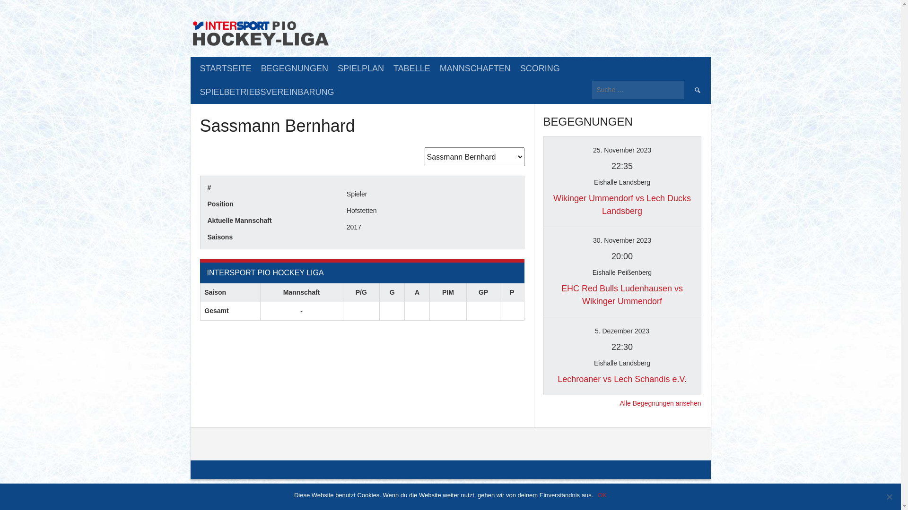 This screenshot has height=510, width=908. I want to click on Lechroaner vs Lech Schandis e.V., so click(622, 379).